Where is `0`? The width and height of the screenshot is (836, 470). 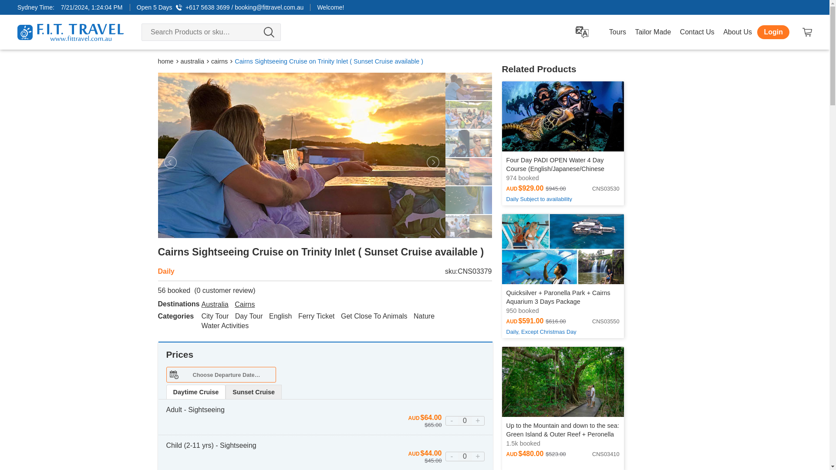 0 is located at coordinates (465, 456).